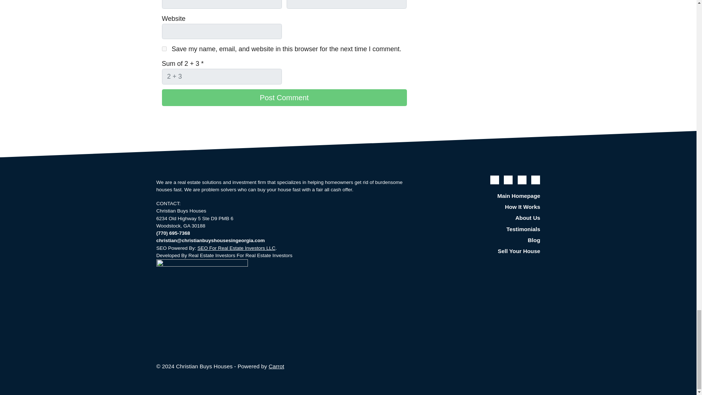 This screenshot has width=702, height=395. What do you see at coordinates (164, 49) in the screenshot?
I see `yes` at bounding box center [164, 49].